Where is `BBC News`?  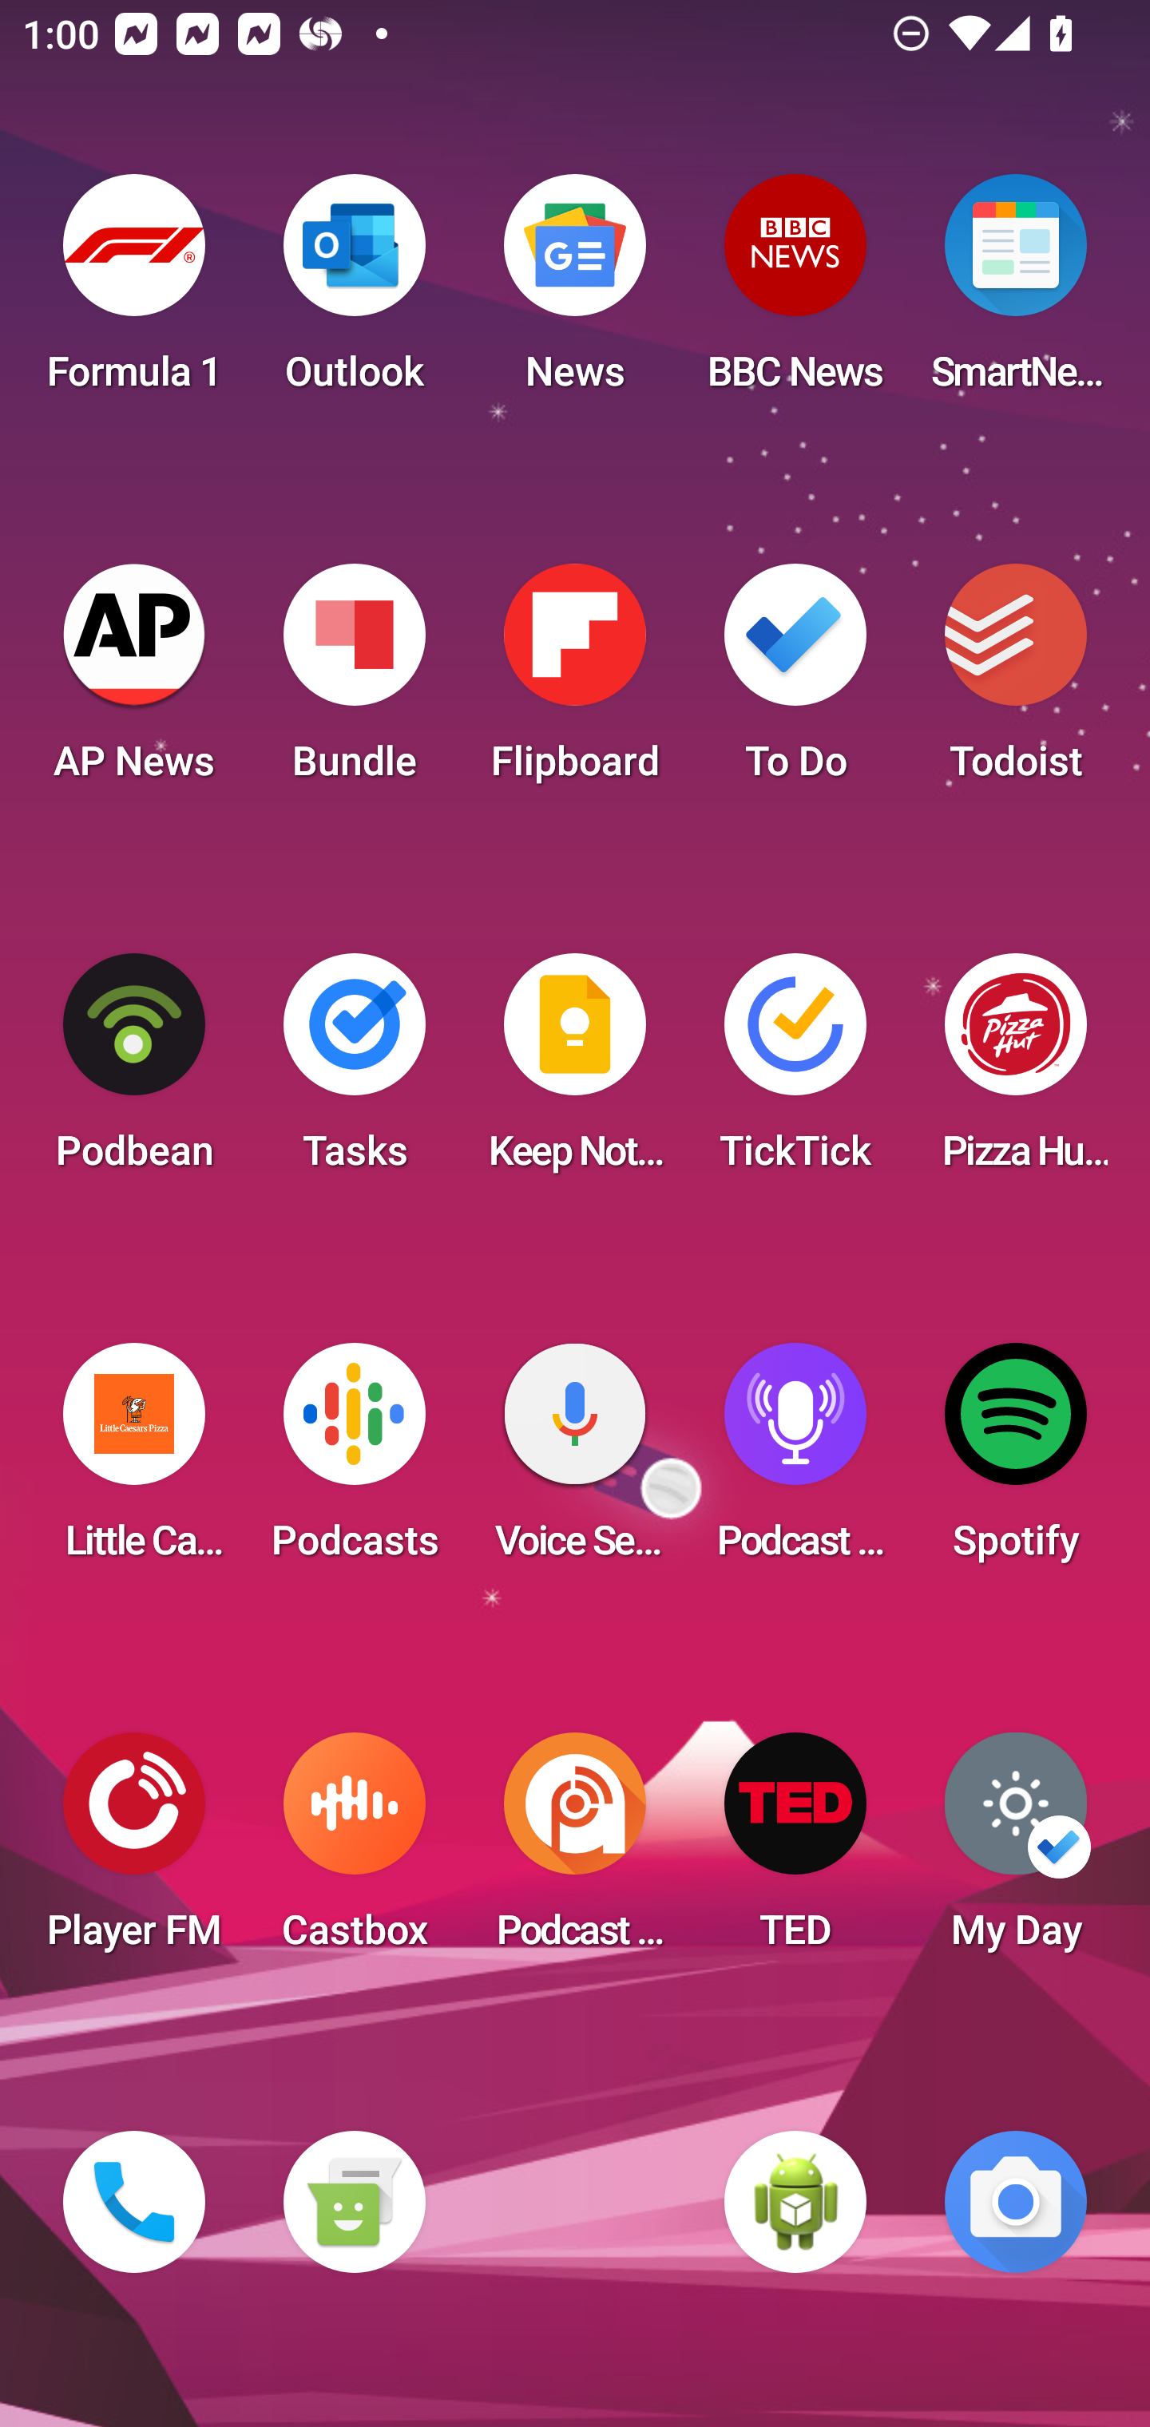 BBC News is located at coordinates (795, 292).